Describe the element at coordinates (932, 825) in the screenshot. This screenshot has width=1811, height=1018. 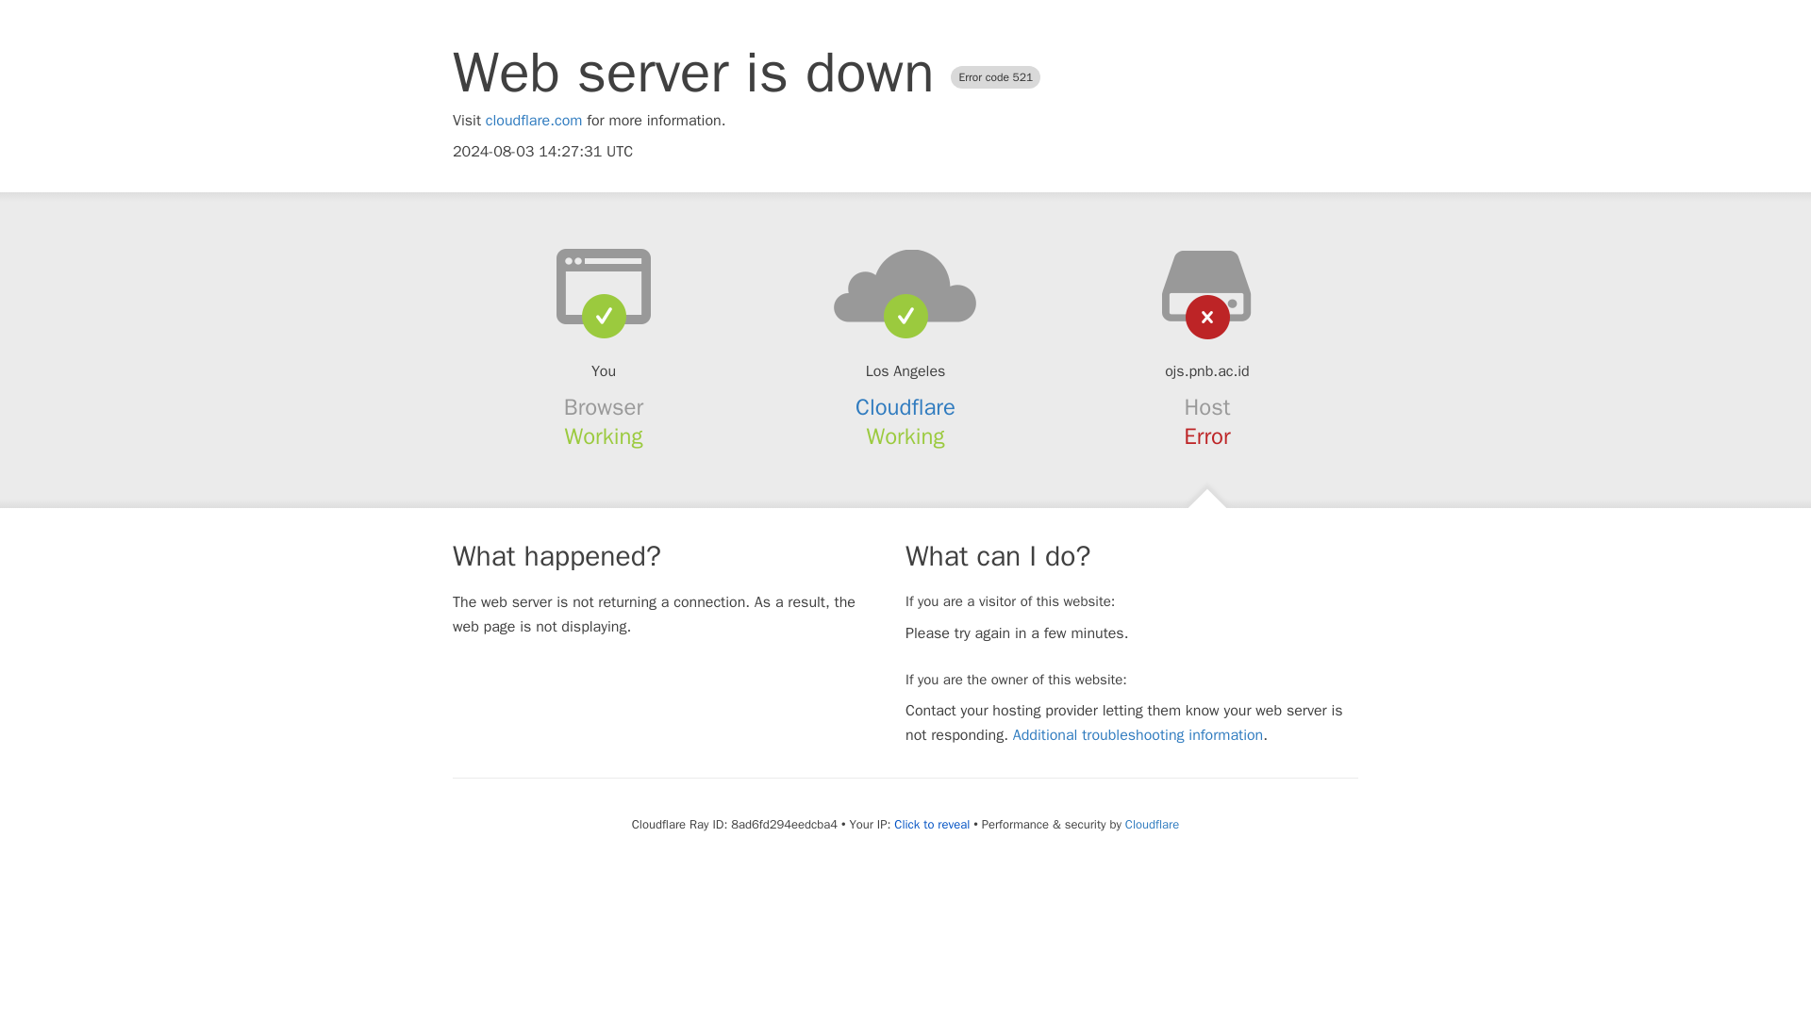
I see `Click to reveal` at that location.